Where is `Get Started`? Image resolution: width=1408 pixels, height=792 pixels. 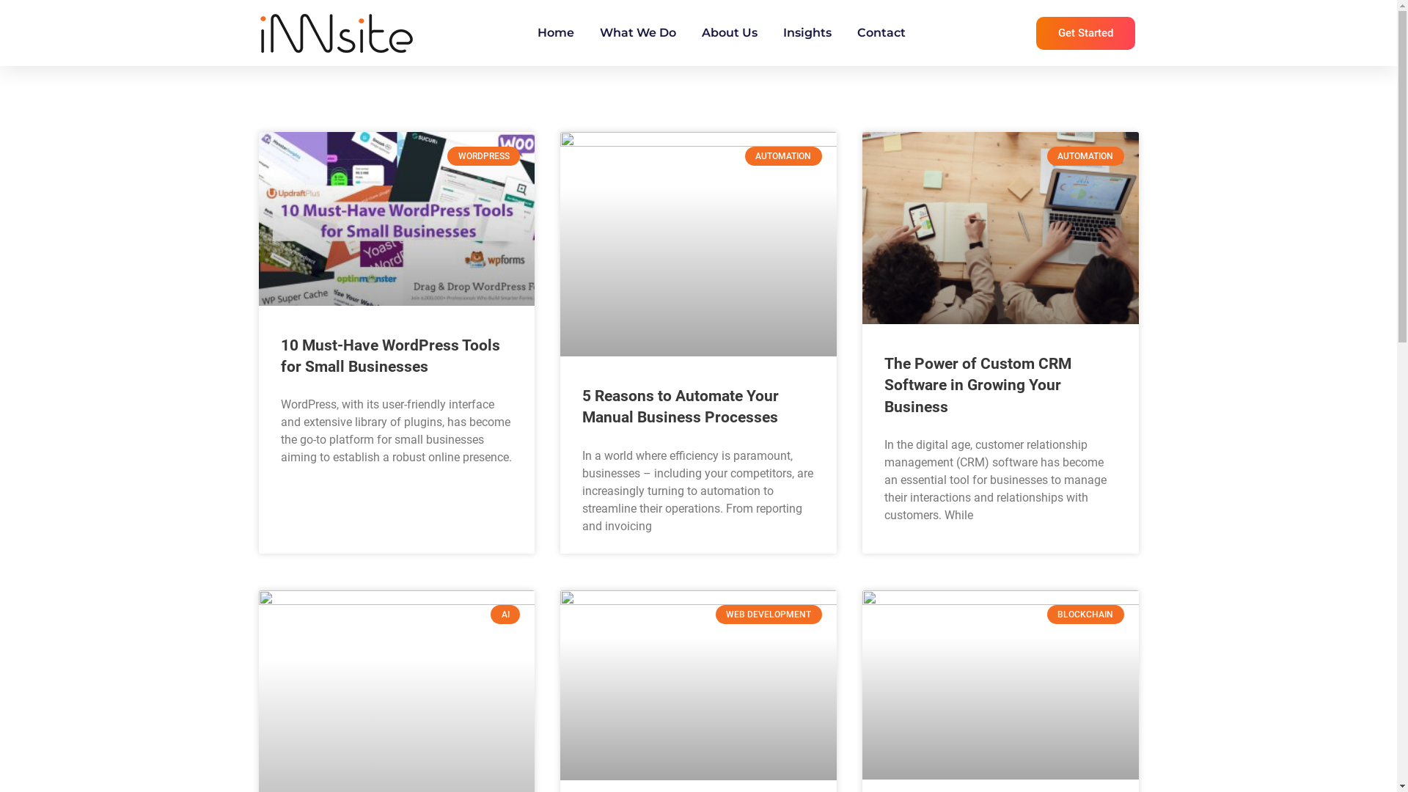 Get Started is located at coordinates (1085, 32).